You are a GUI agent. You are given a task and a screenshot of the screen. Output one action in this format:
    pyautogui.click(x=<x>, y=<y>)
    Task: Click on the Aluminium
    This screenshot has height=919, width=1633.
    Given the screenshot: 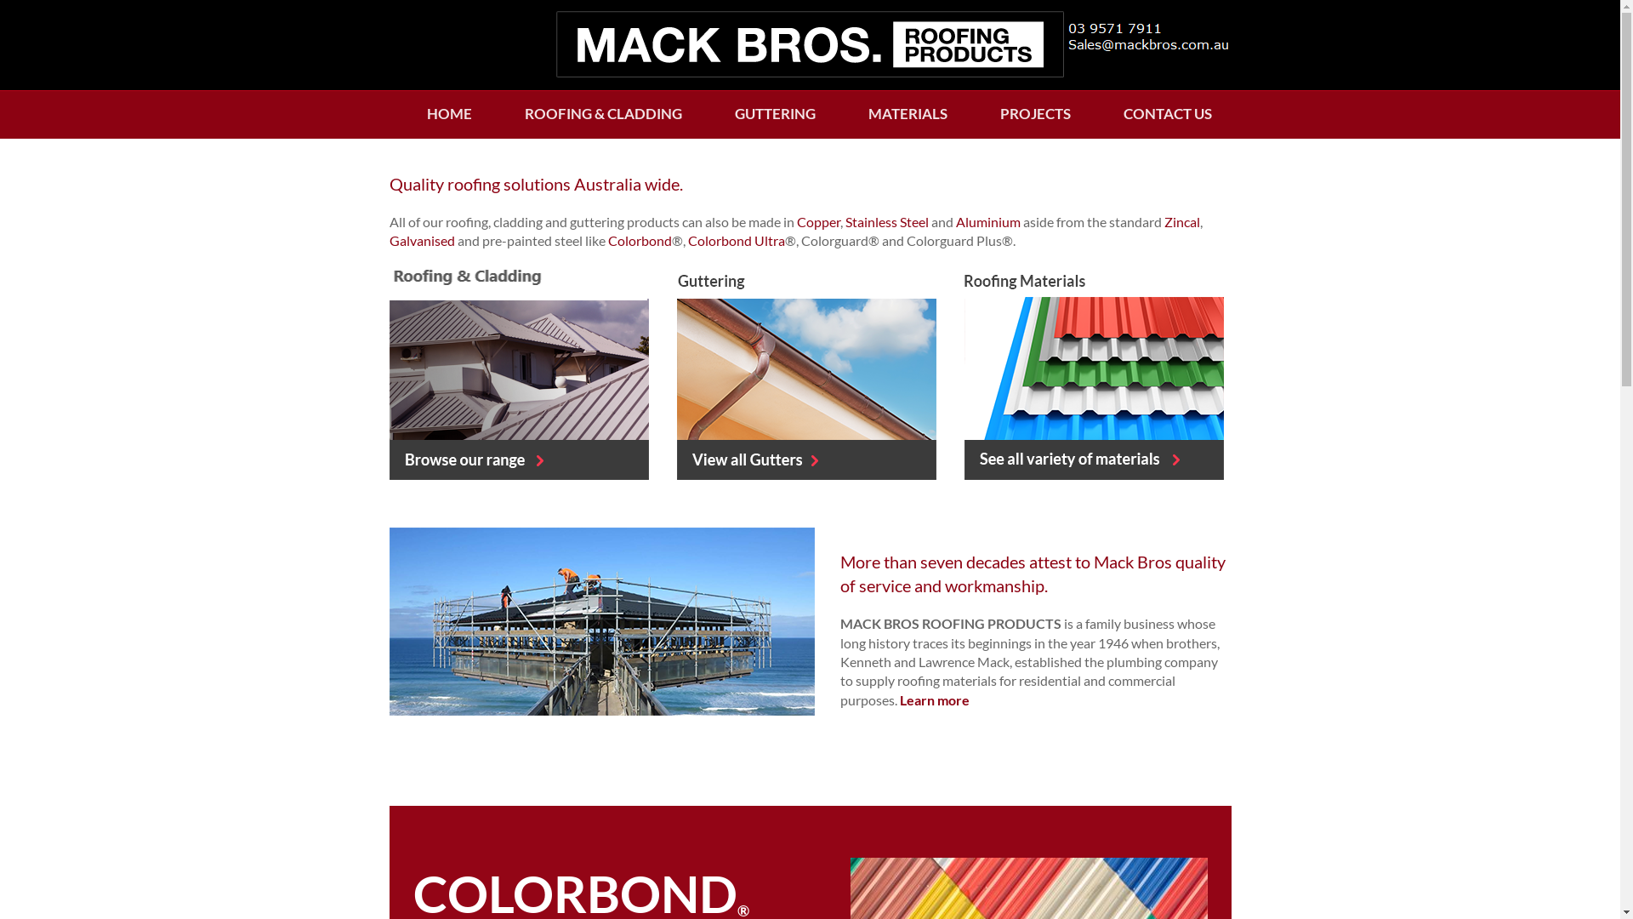 What is the action you would take?
    pyautogui.click(x=988, y=221)
    